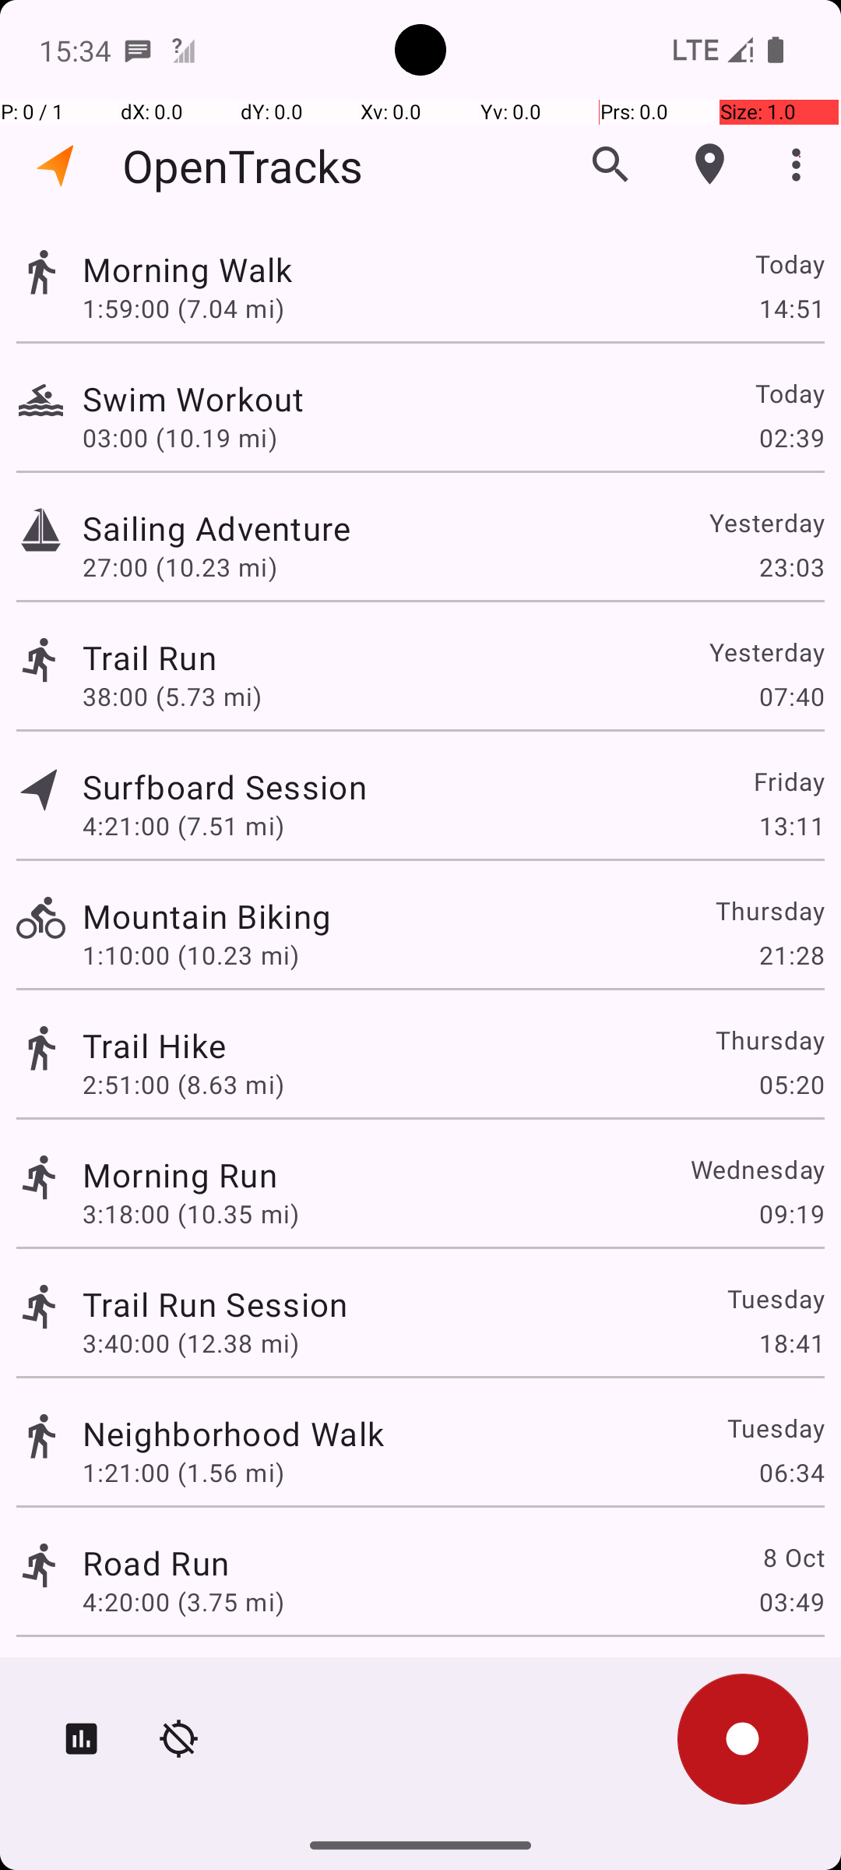  What do you see at coordinates (791, 1085) in the screenshot?
I see `05:20` at bounding box center [791, 1085].